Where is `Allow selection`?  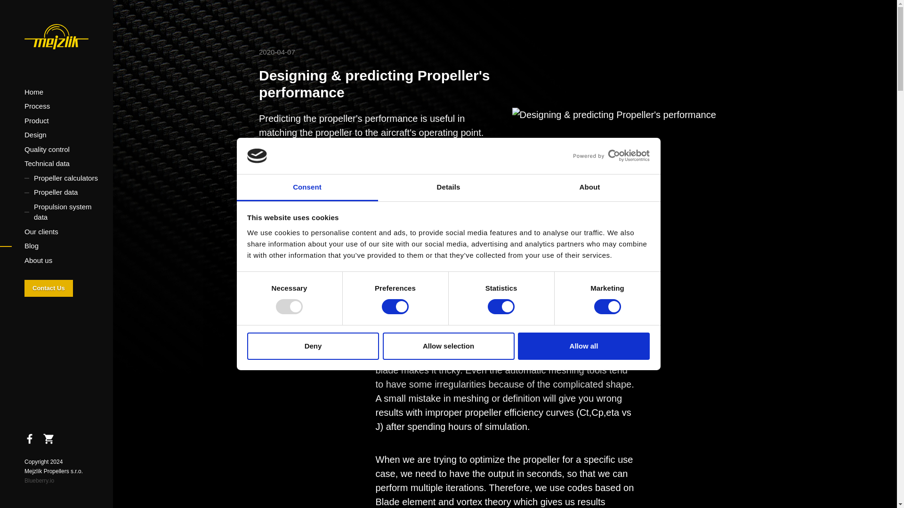
Allow selection is located at coordinates (448, 346).